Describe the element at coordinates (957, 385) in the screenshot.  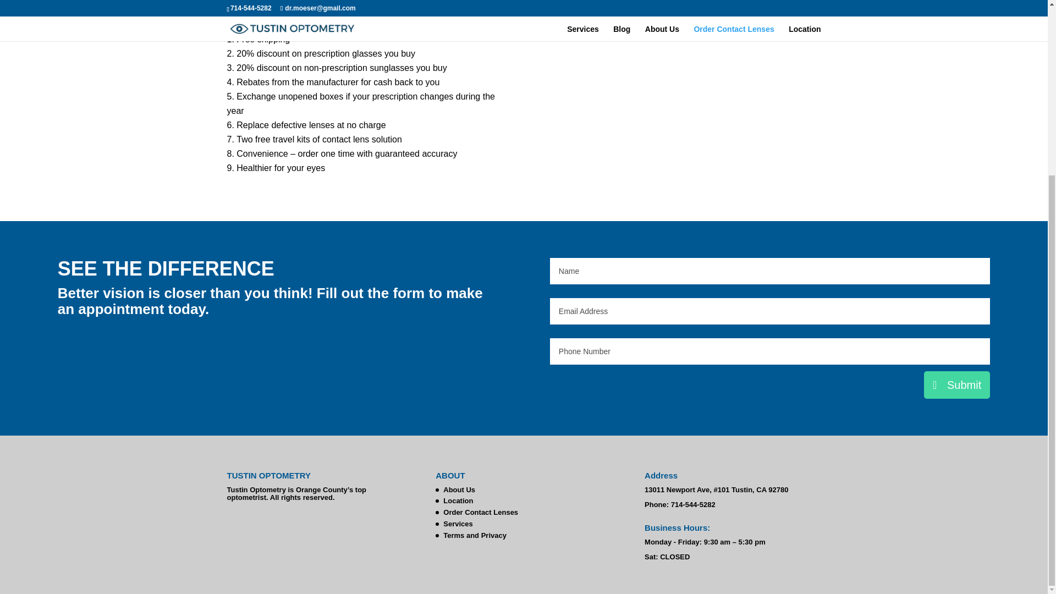
I see `Submit` at that location.